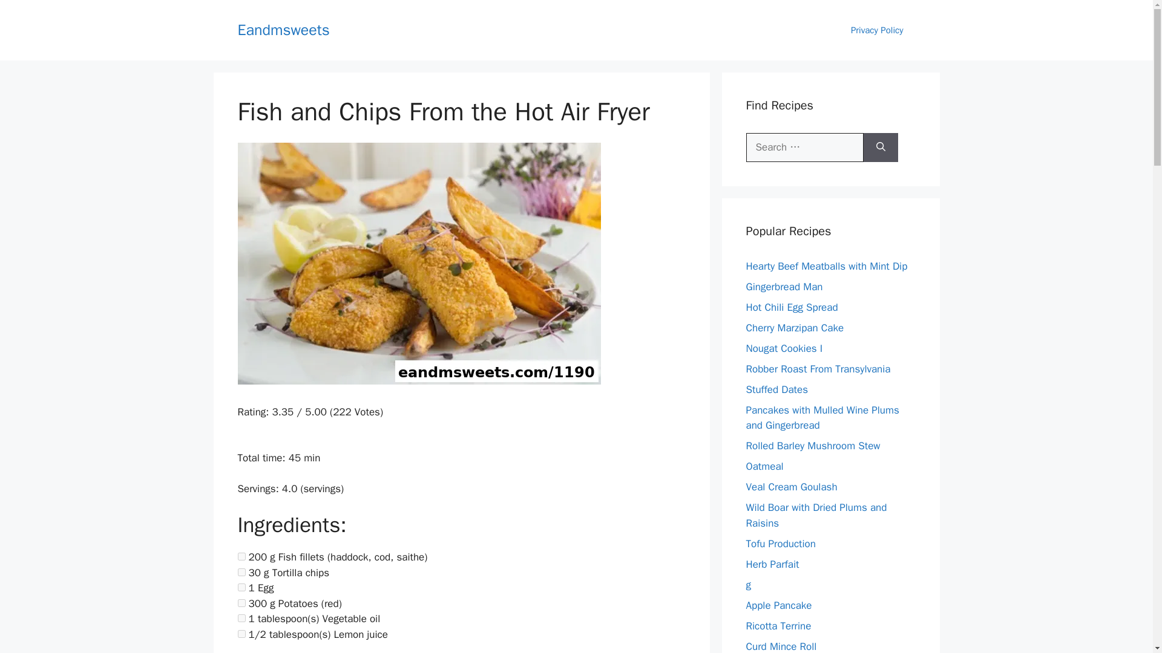 This screenshot has height=653, width=1162. I want to click on Wild Boar with Dried Plums and Raisins, so click(816, 515).